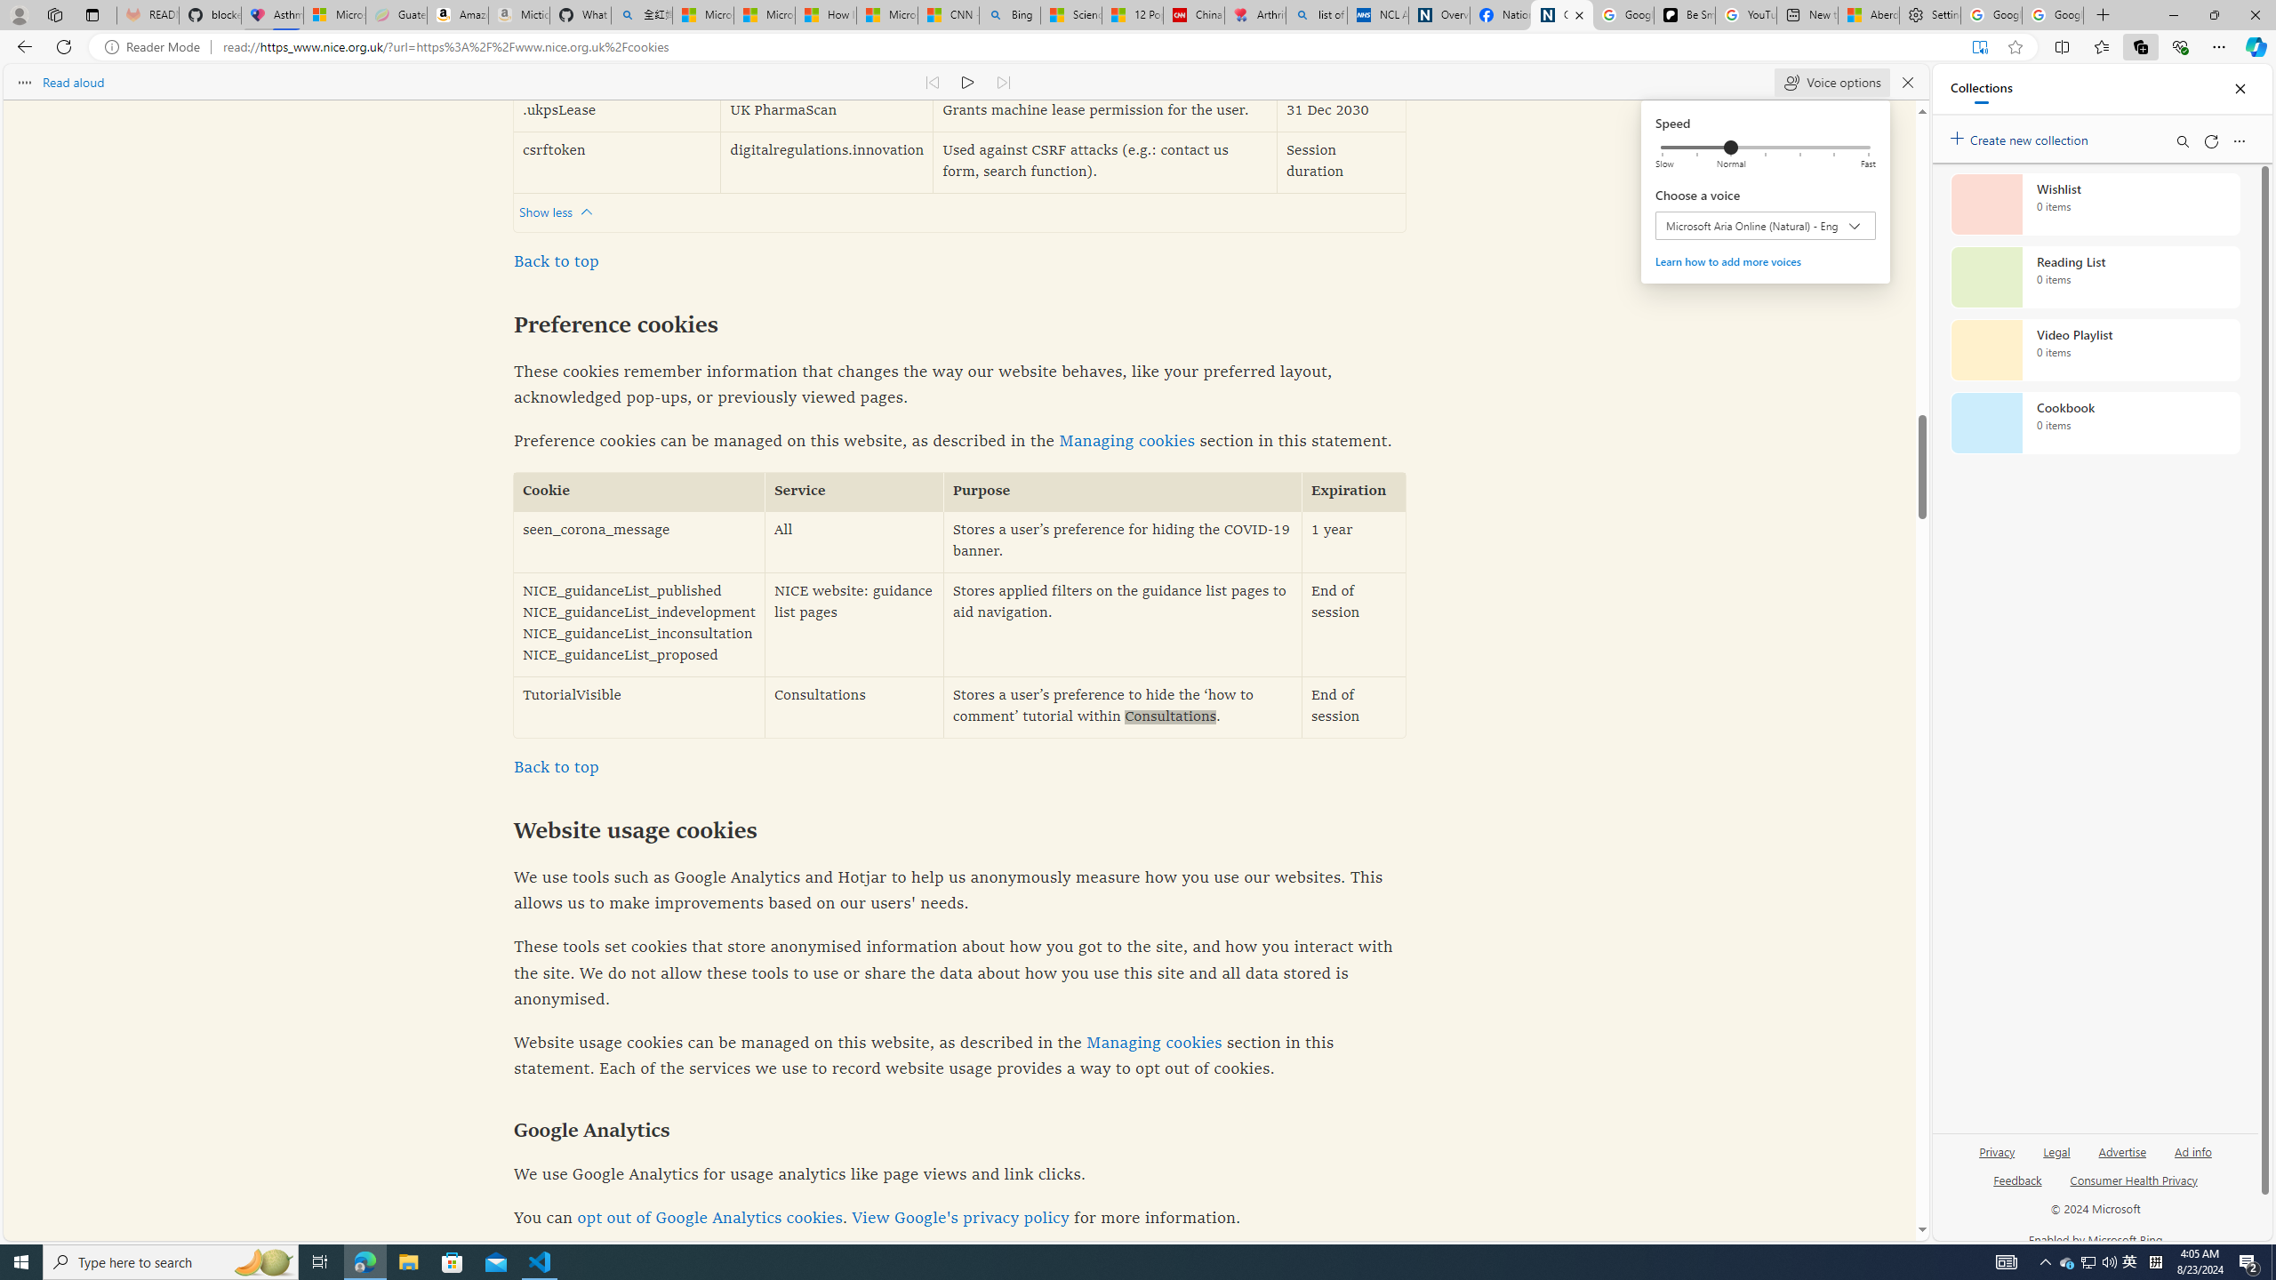 Image resolution: width=2276 pixels, height=1280 pixels. Describe the element at coordinates (1132, 15) in the screenshot. I see `12 Popular Science Lies that Must be Corrected` at that location.